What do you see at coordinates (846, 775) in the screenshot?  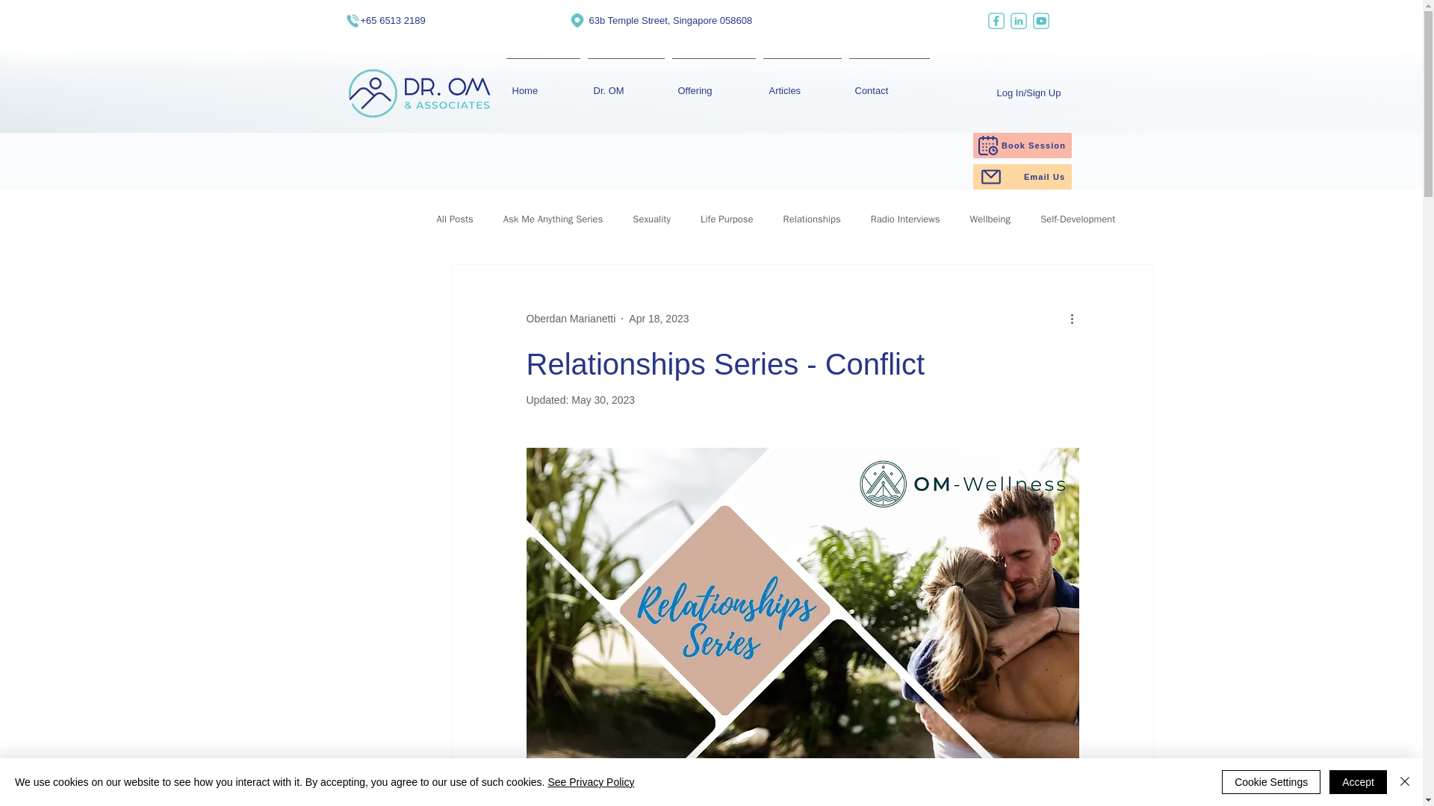 I see `Relationships Retreat` at bounding box center [846, 775].